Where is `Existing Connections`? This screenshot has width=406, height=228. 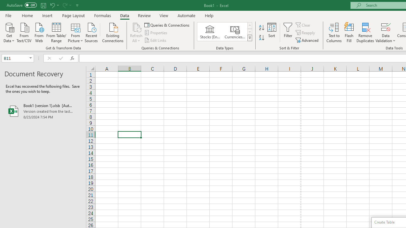 Existing Connections is located at coordinates (113, 32).